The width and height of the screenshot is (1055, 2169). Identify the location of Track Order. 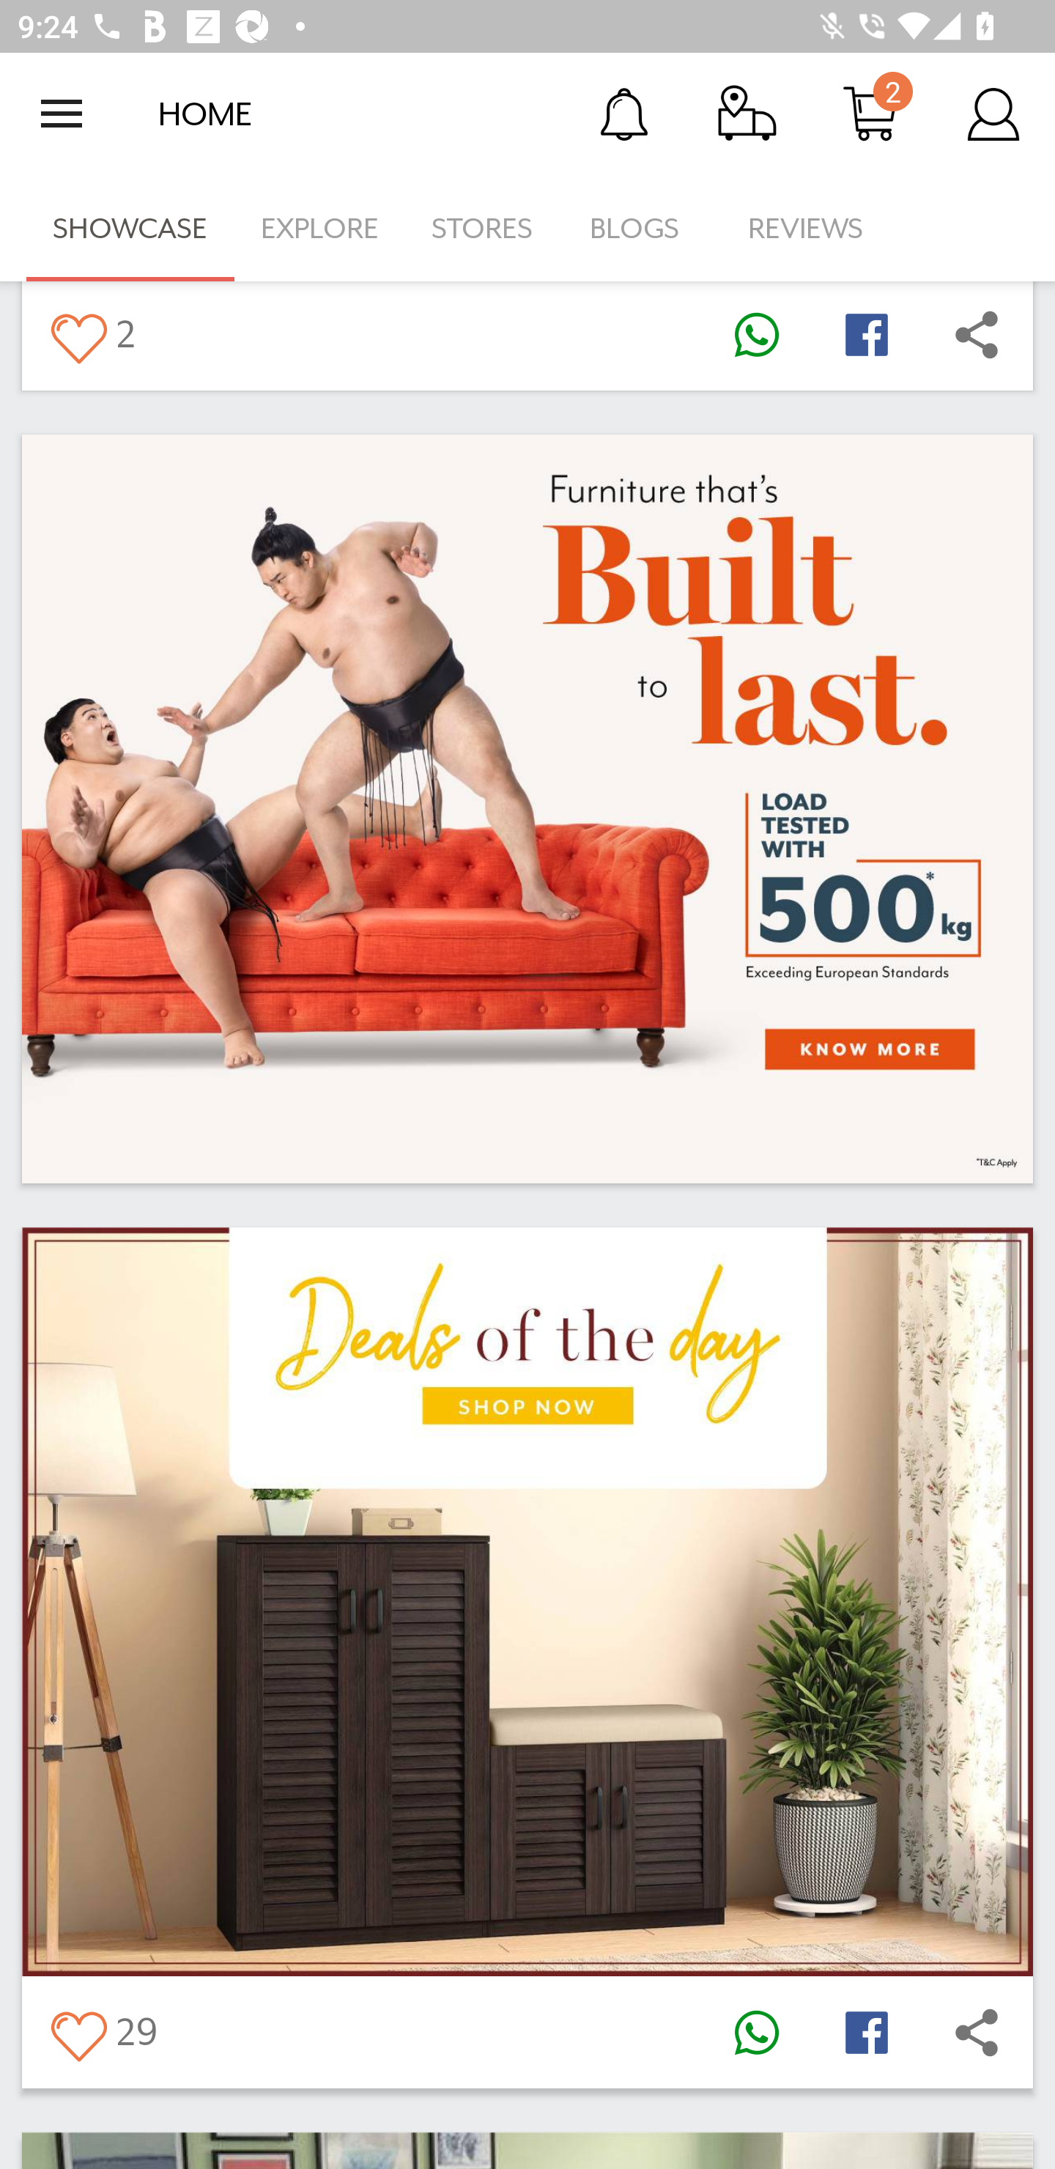
(747, 113).